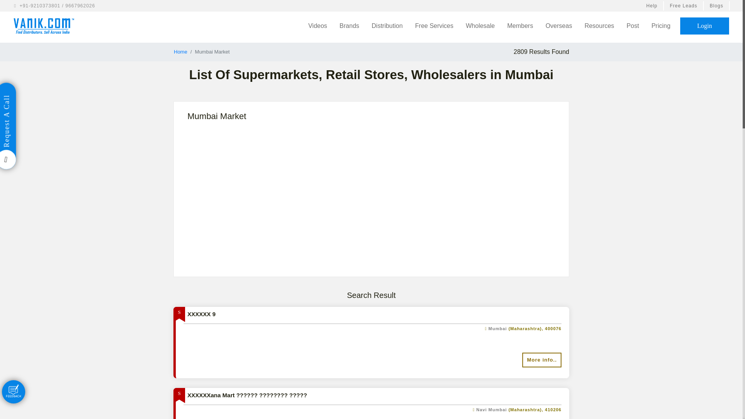 This screenshot has width=745, height=419. What do you see at coordinates (653, 6) in the screenshot?
I see `Help` at bounding box center [653, 6].